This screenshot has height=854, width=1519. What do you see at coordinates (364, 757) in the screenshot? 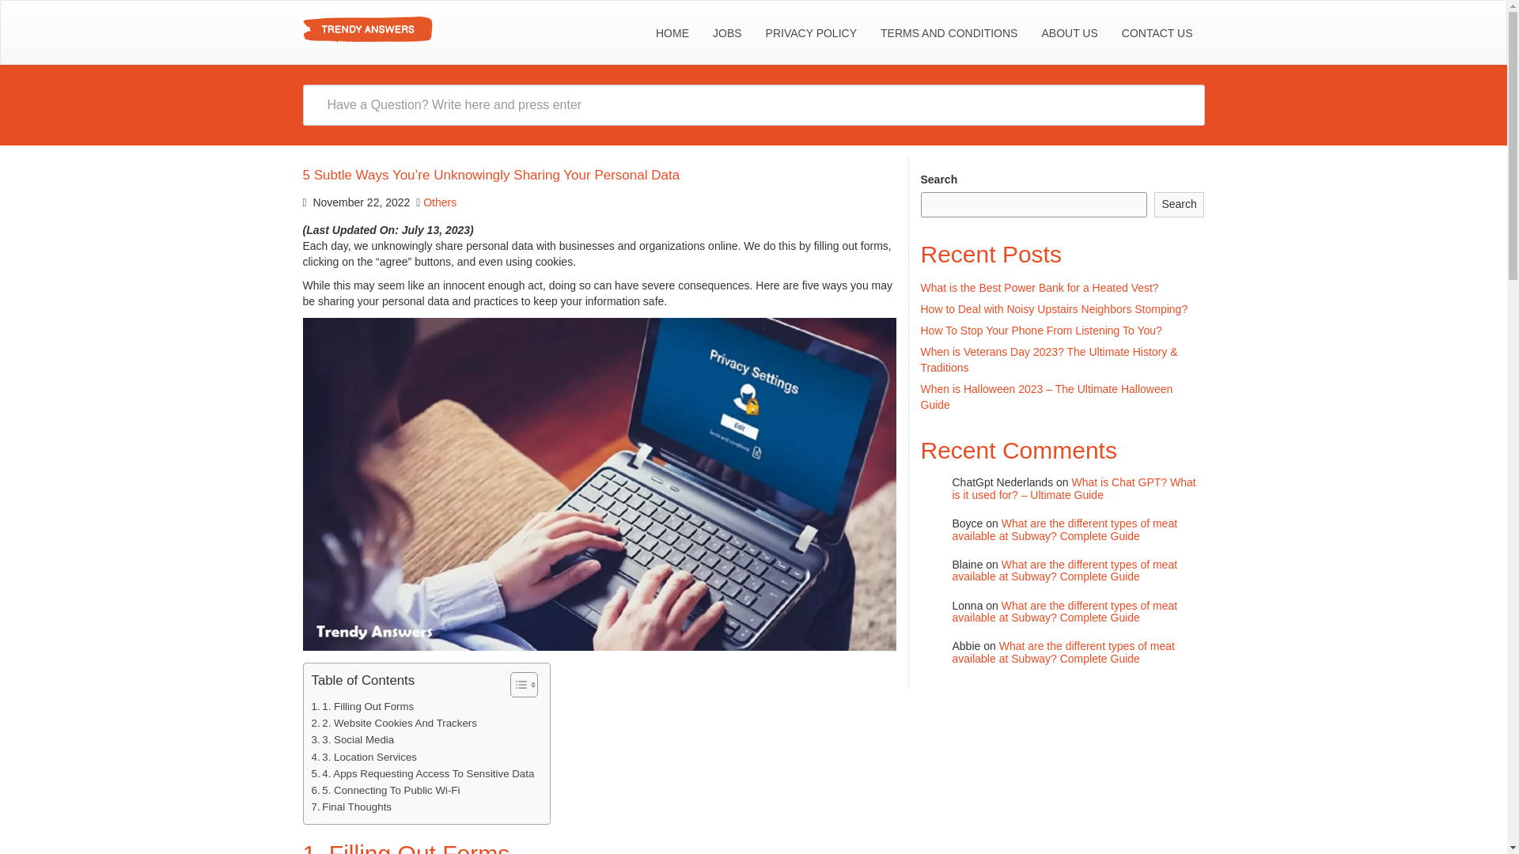
I see `3. Location Services` at bounding box center [364, 757].